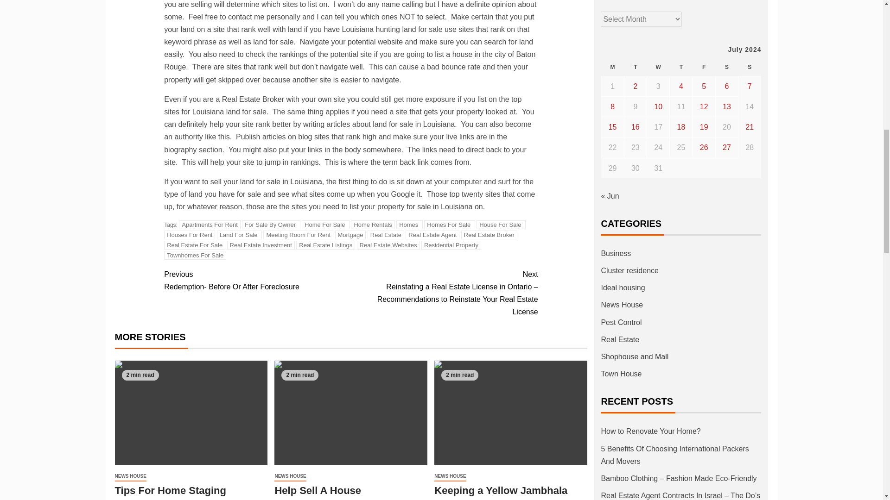 This screenshot has width=890, height=500. I want to click on Home Rentals, so click(372, 225).